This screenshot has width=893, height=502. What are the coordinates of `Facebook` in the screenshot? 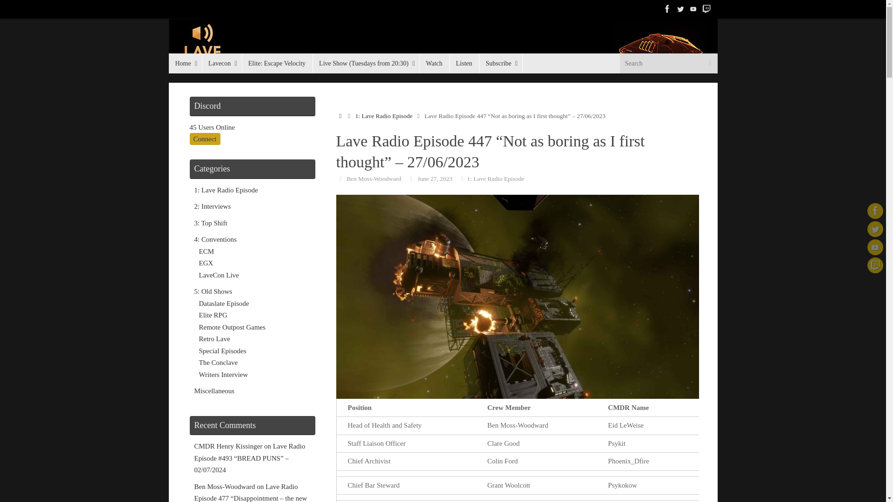 It's located at (667, 9).